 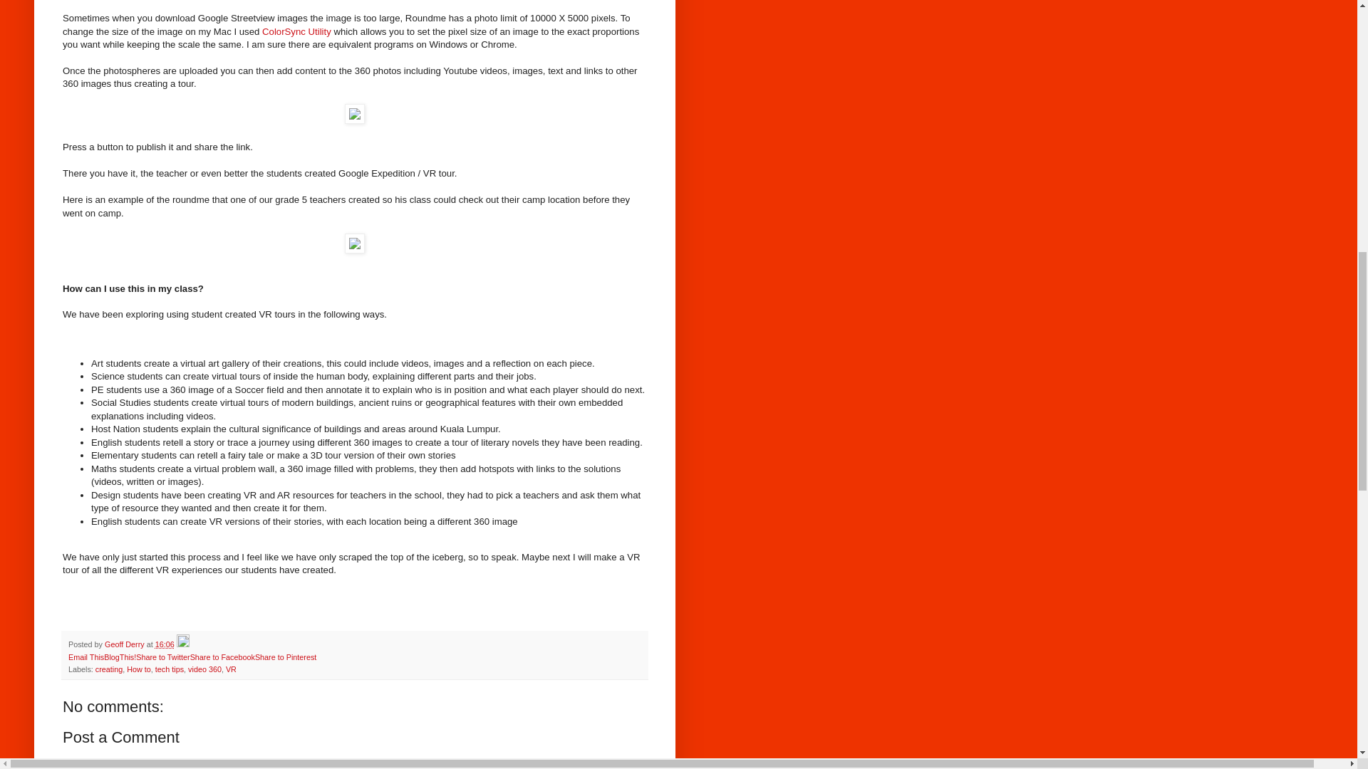 I want to click on Share to Twitter, so click(x=162, y=656).